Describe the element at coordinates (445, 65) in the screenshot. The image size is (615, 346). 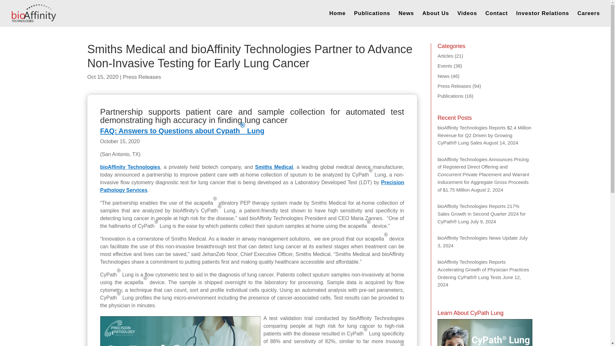
I see `Events` at that location.